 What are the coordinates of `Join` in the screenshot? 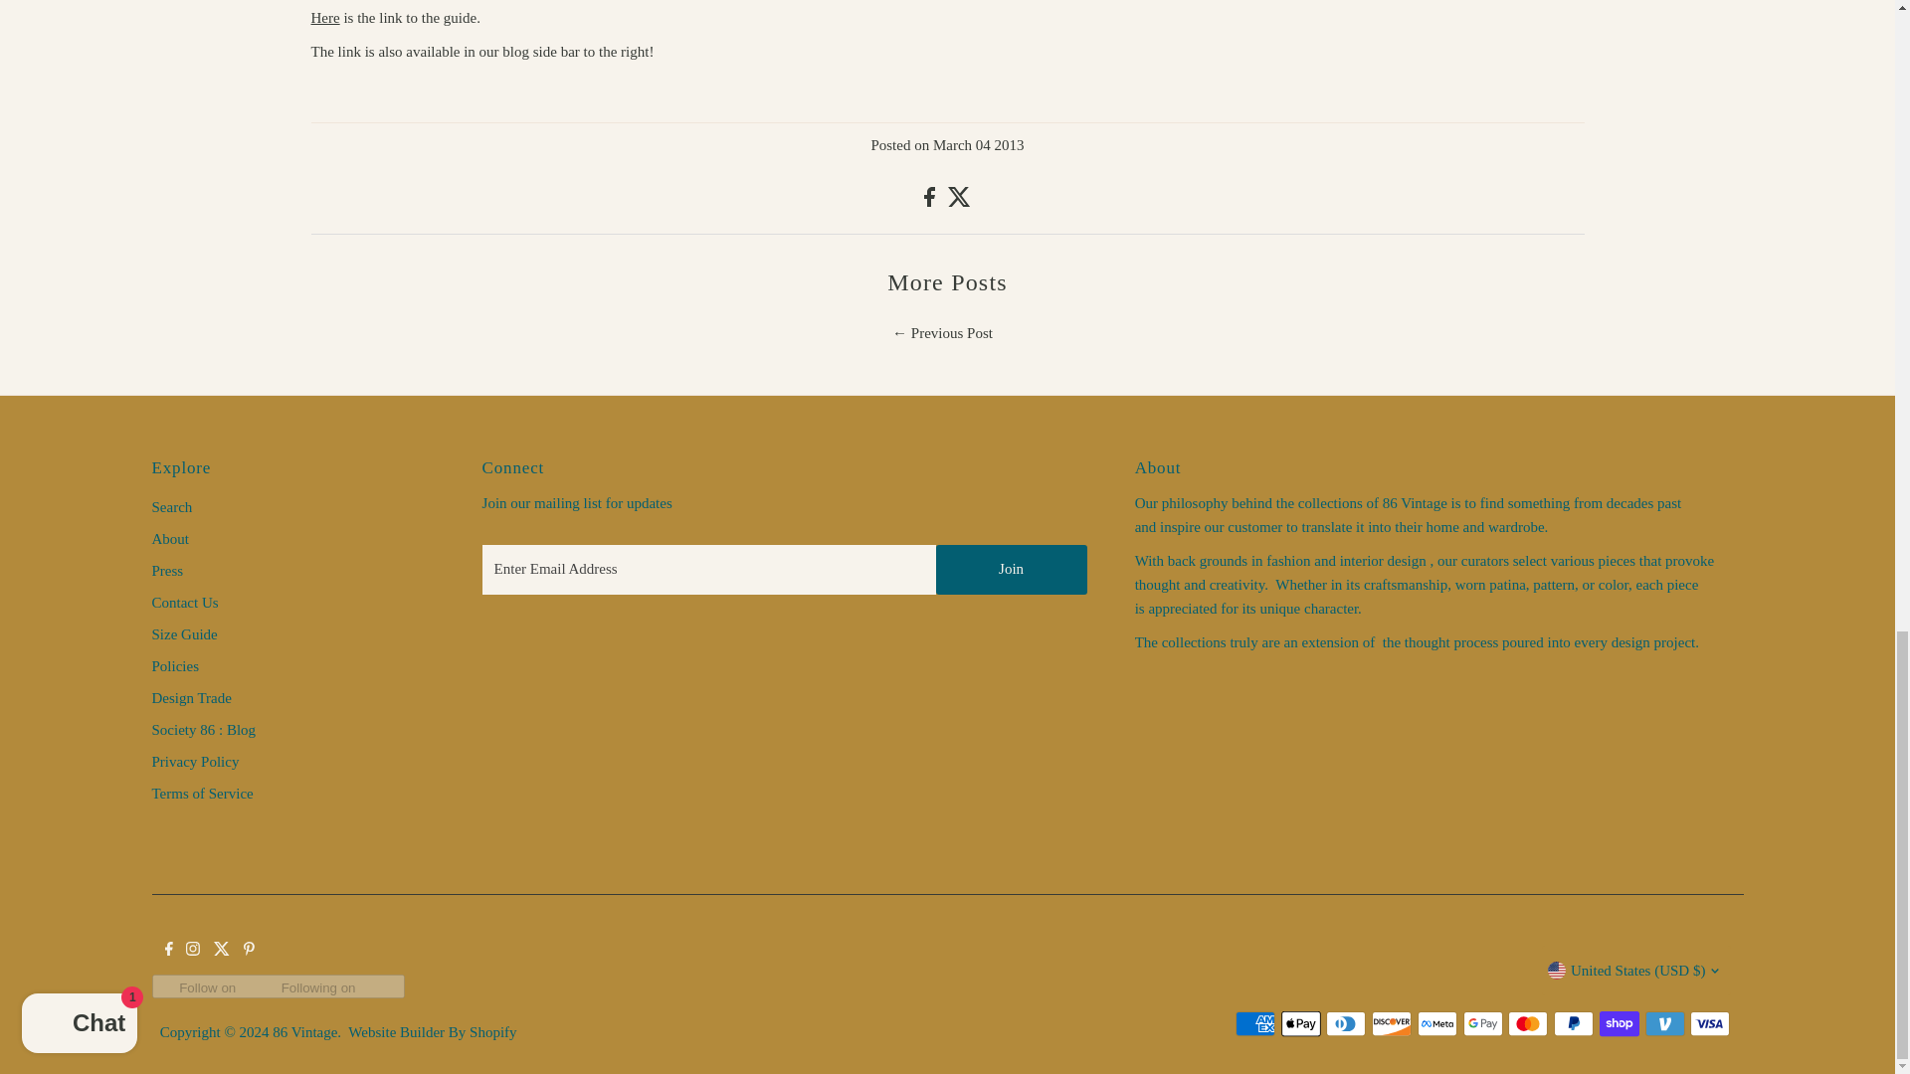 It's located at (1011, 569).